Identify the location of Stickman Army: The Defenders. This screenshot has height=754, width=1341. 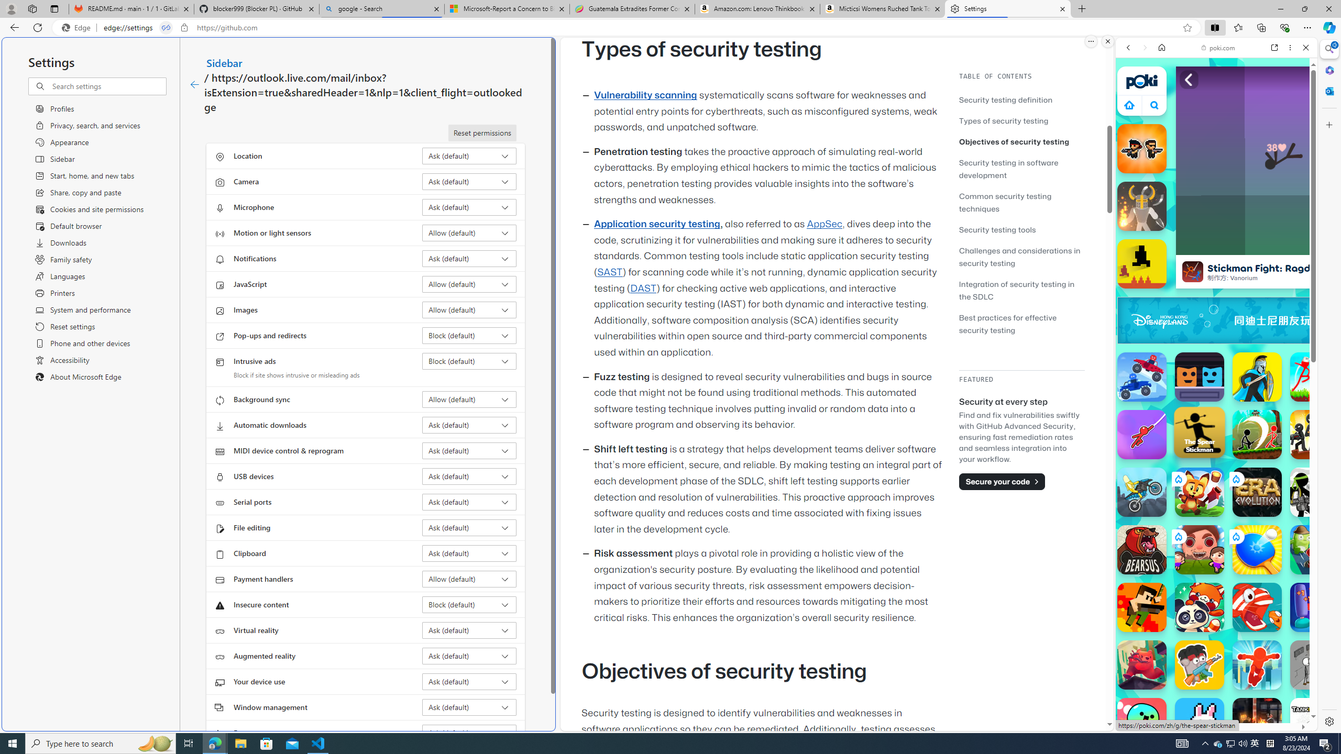
(1315, 492).